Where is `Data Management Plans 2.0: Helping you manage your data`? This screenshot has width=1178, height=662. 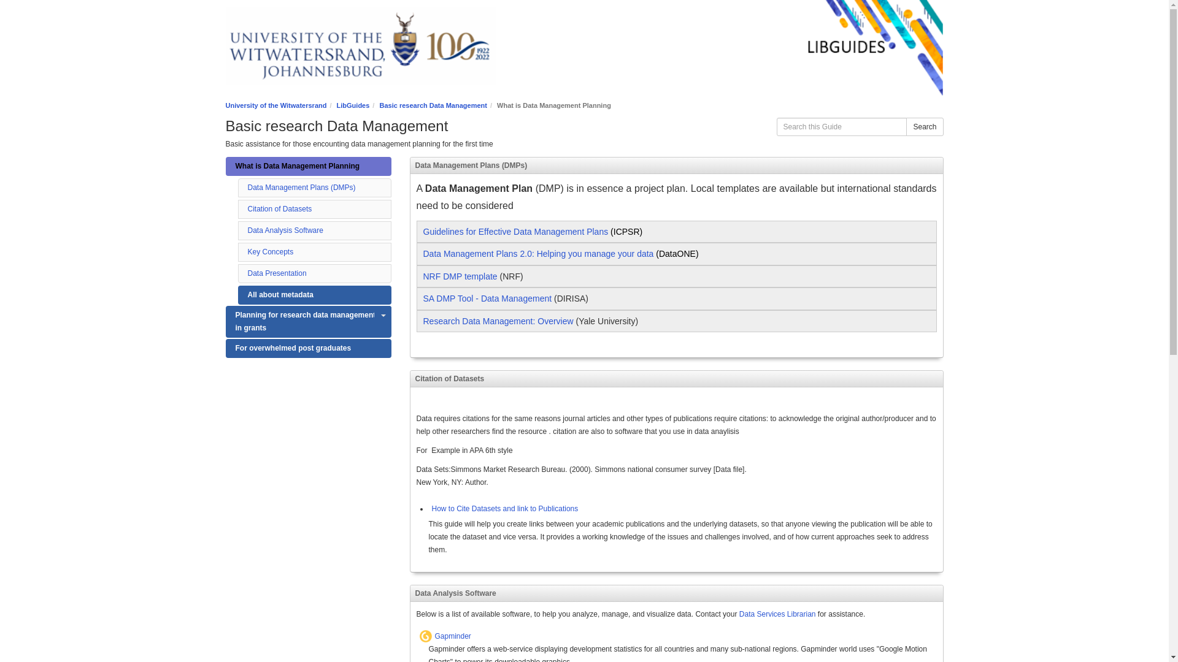 Data Management Plans 2.0: Helping you manage your data is located at coordinates (538, 254).